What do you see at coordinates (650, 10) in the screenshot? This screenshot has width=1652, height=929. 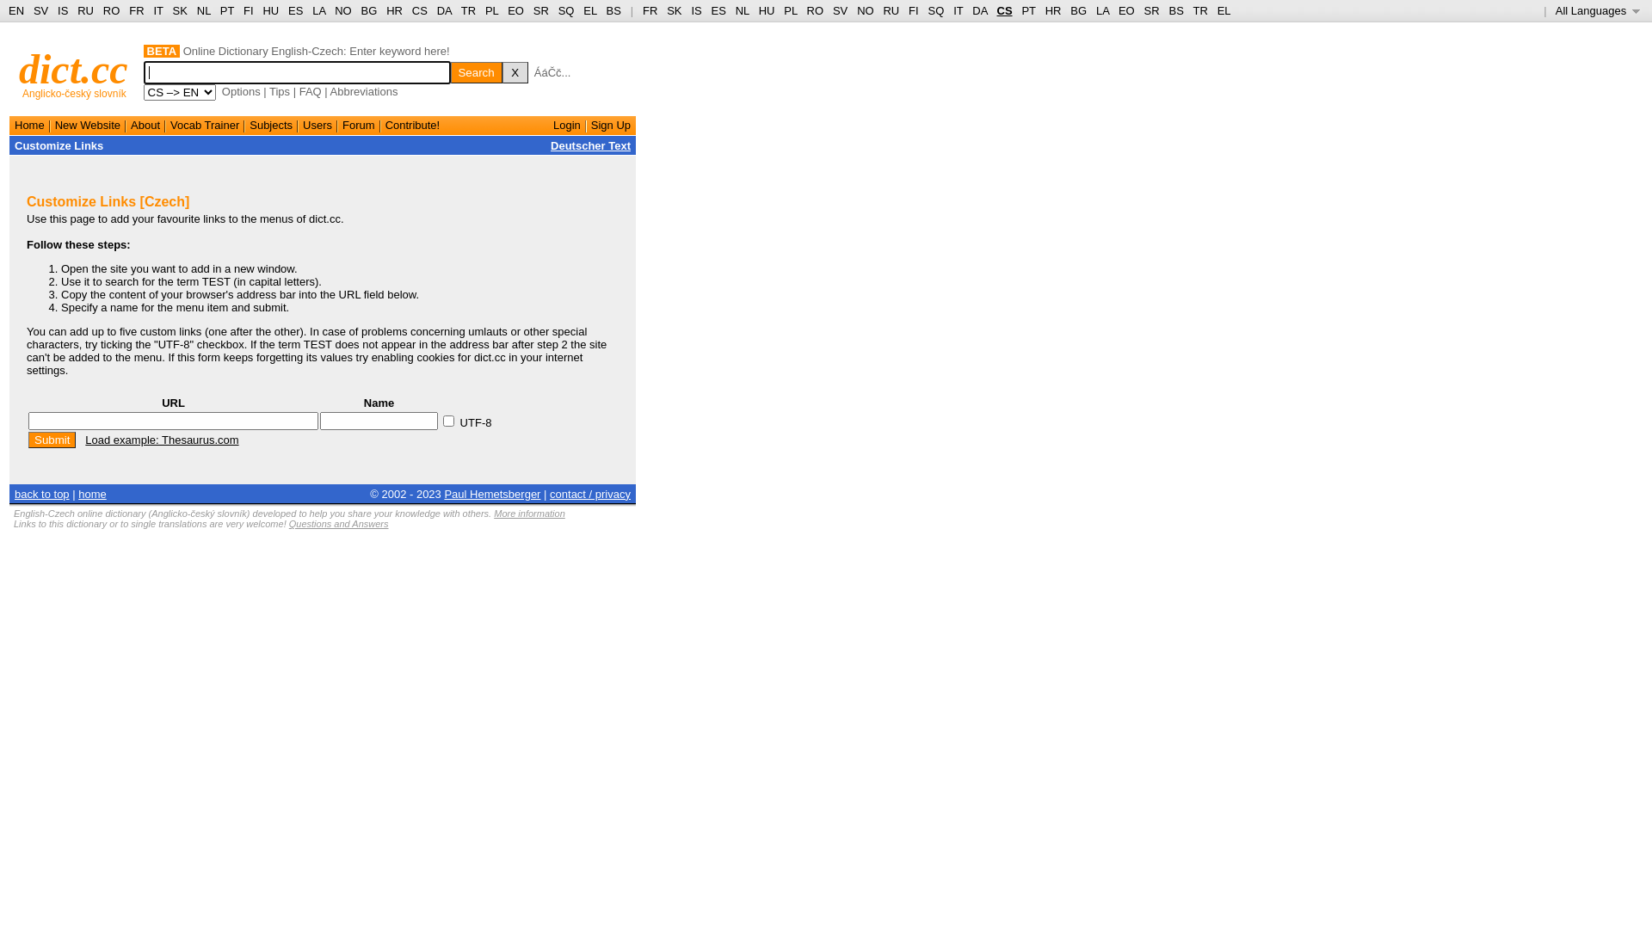 I see `FR` at bounding box center [650, 10].